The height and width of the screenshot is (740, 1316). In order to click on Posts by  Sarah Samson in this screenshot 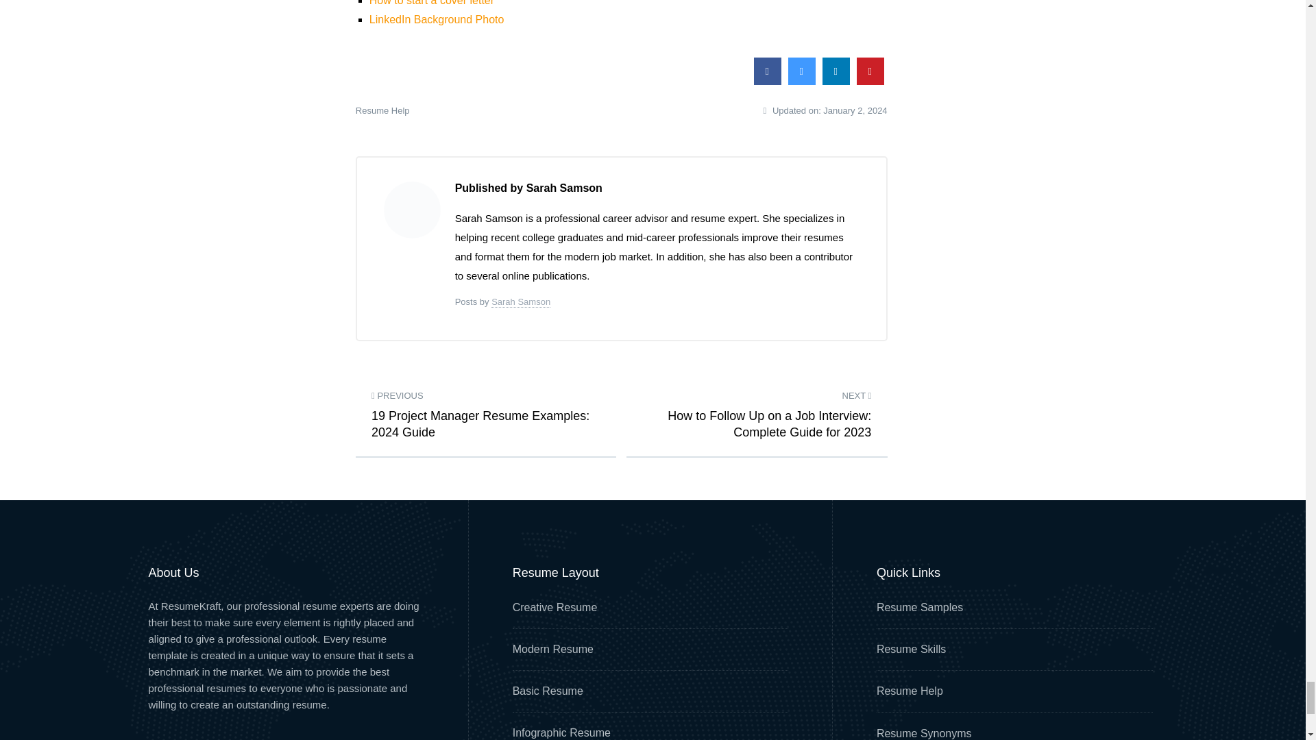, I will do `click(413, 208)`.